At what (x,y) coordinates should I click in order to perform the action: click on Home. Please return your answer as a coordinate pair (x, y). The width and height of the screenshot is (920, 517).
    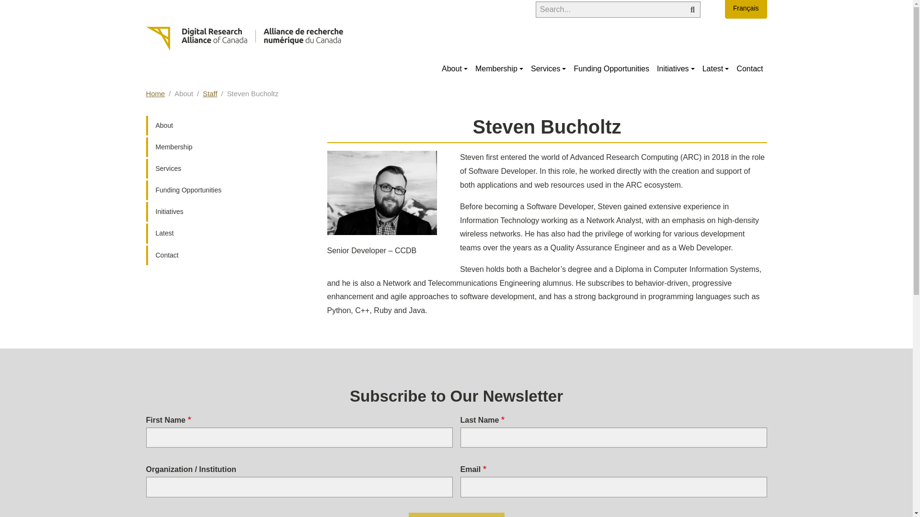
    Looking at the image, I should click on (155, 94).